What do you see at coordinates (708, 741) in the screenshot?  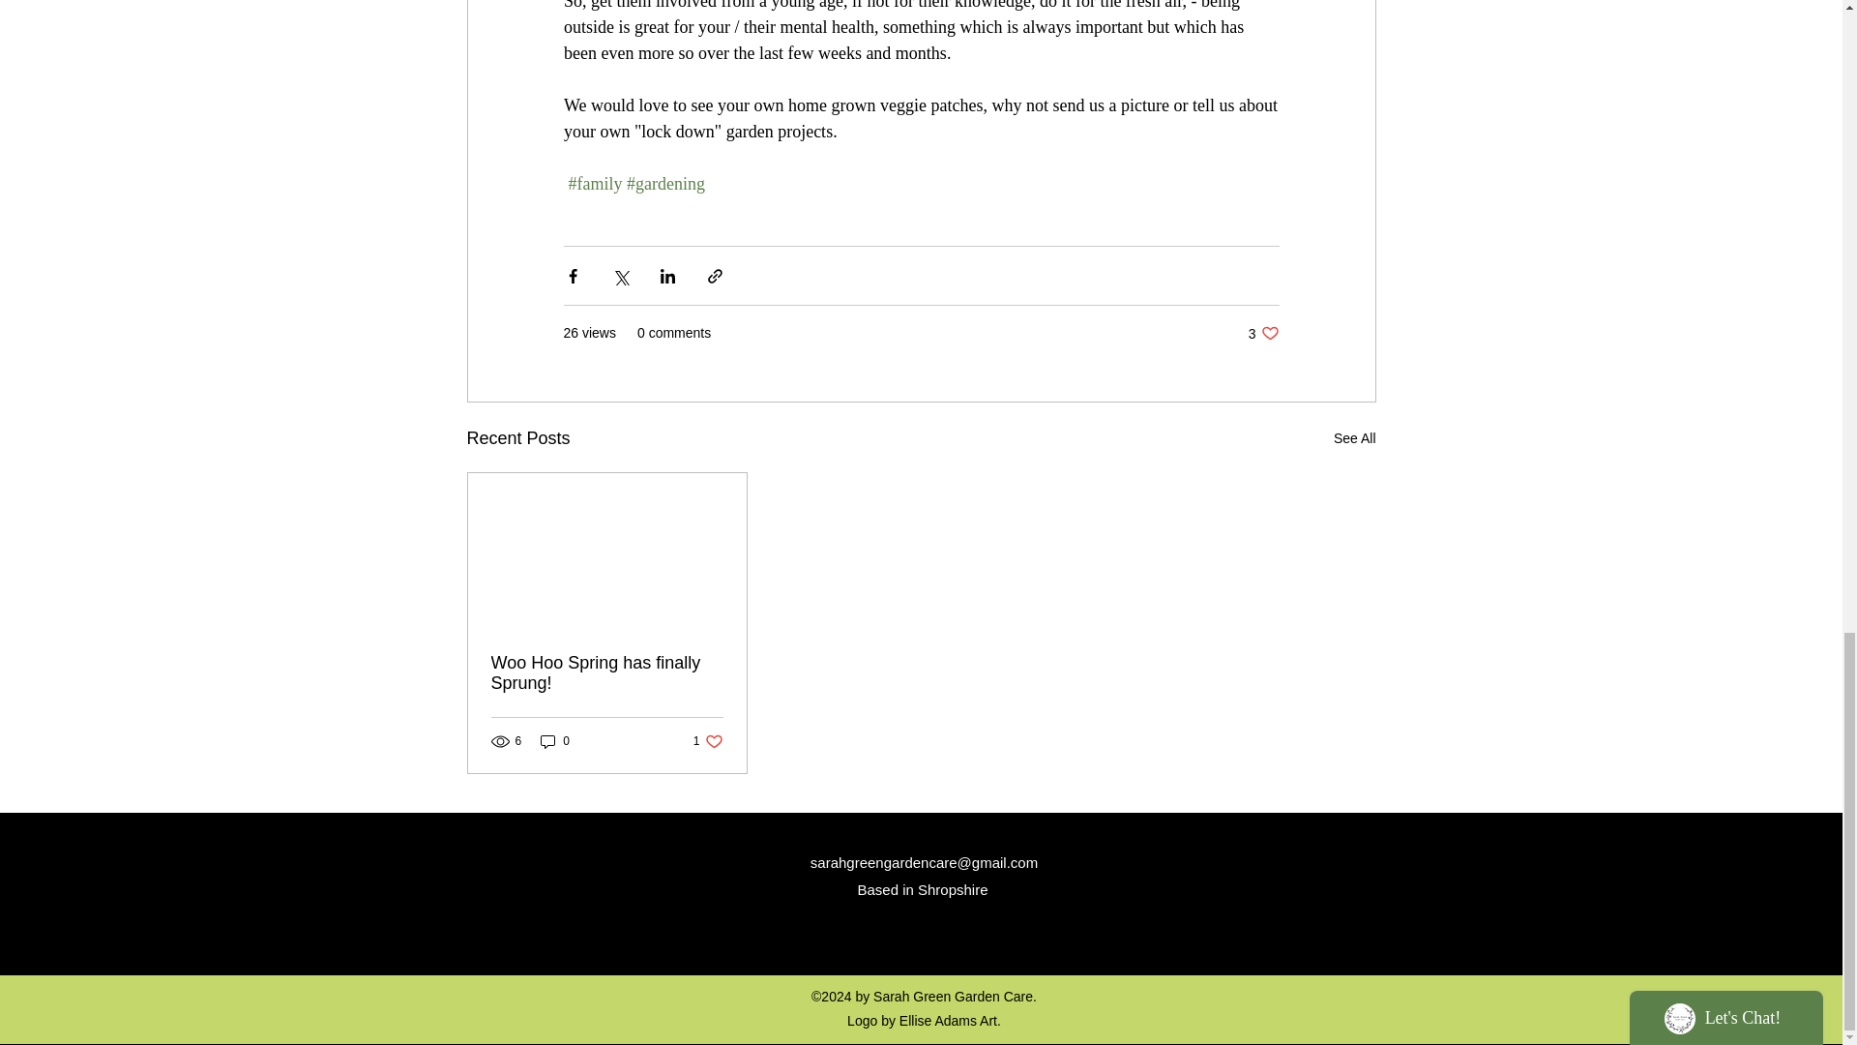 I see `Woo Hoo Spring has finally Sprung!` at bounding box center [708, 741].